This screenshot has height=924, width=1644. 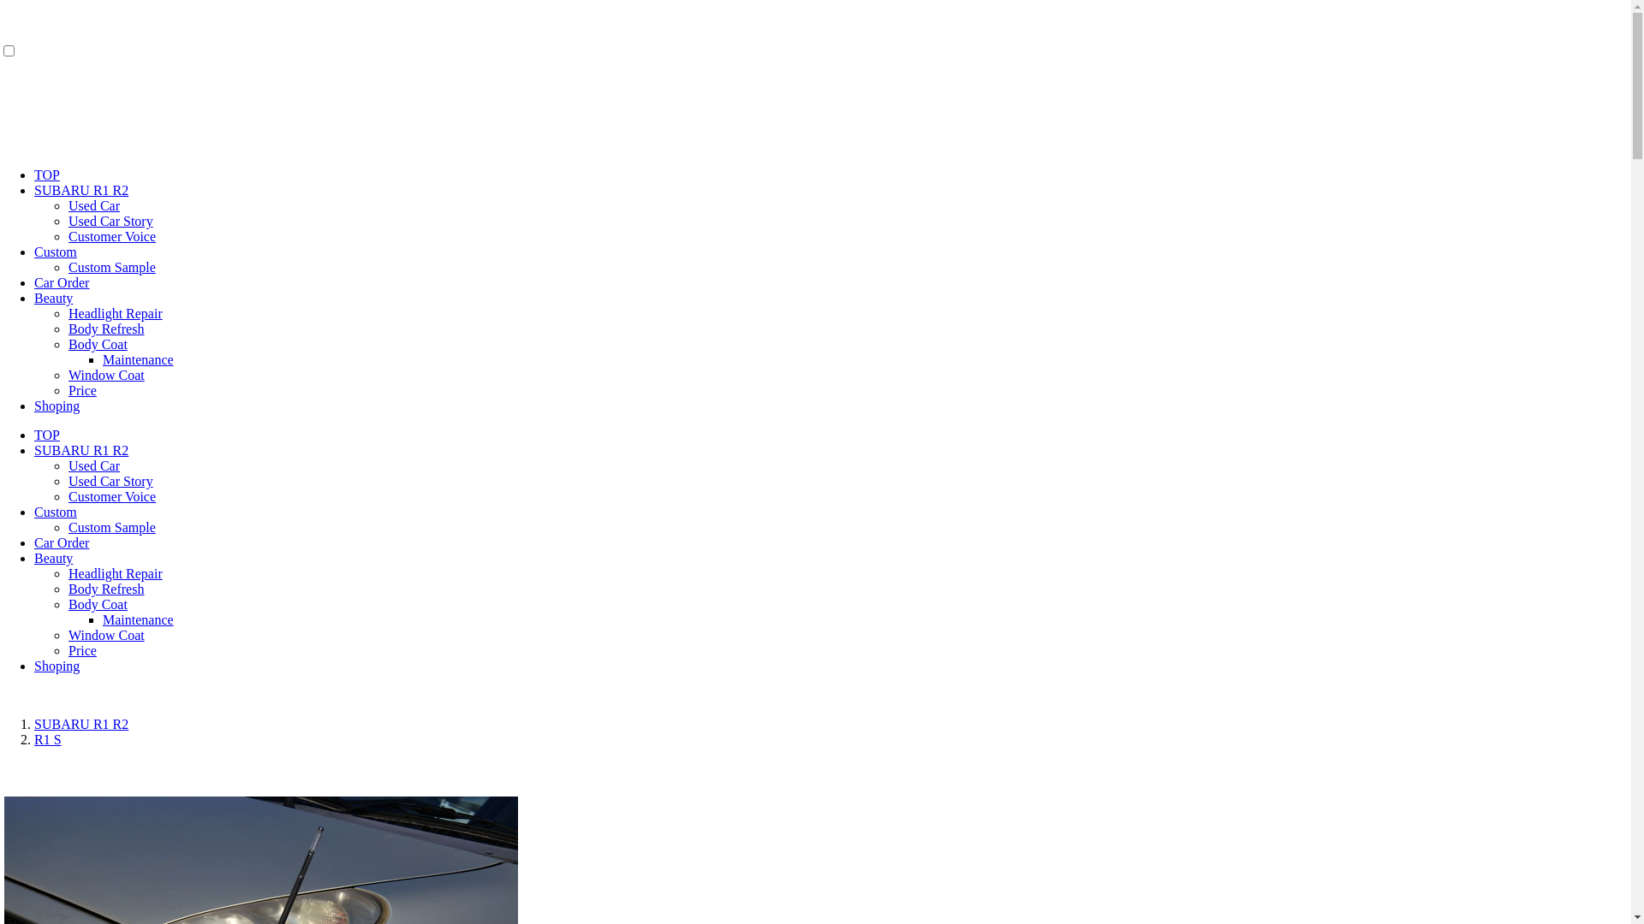 What do you see at coordinates (106, 589) in the screenshot?
I see `Body Refresh` at bounding box center [106, 589].